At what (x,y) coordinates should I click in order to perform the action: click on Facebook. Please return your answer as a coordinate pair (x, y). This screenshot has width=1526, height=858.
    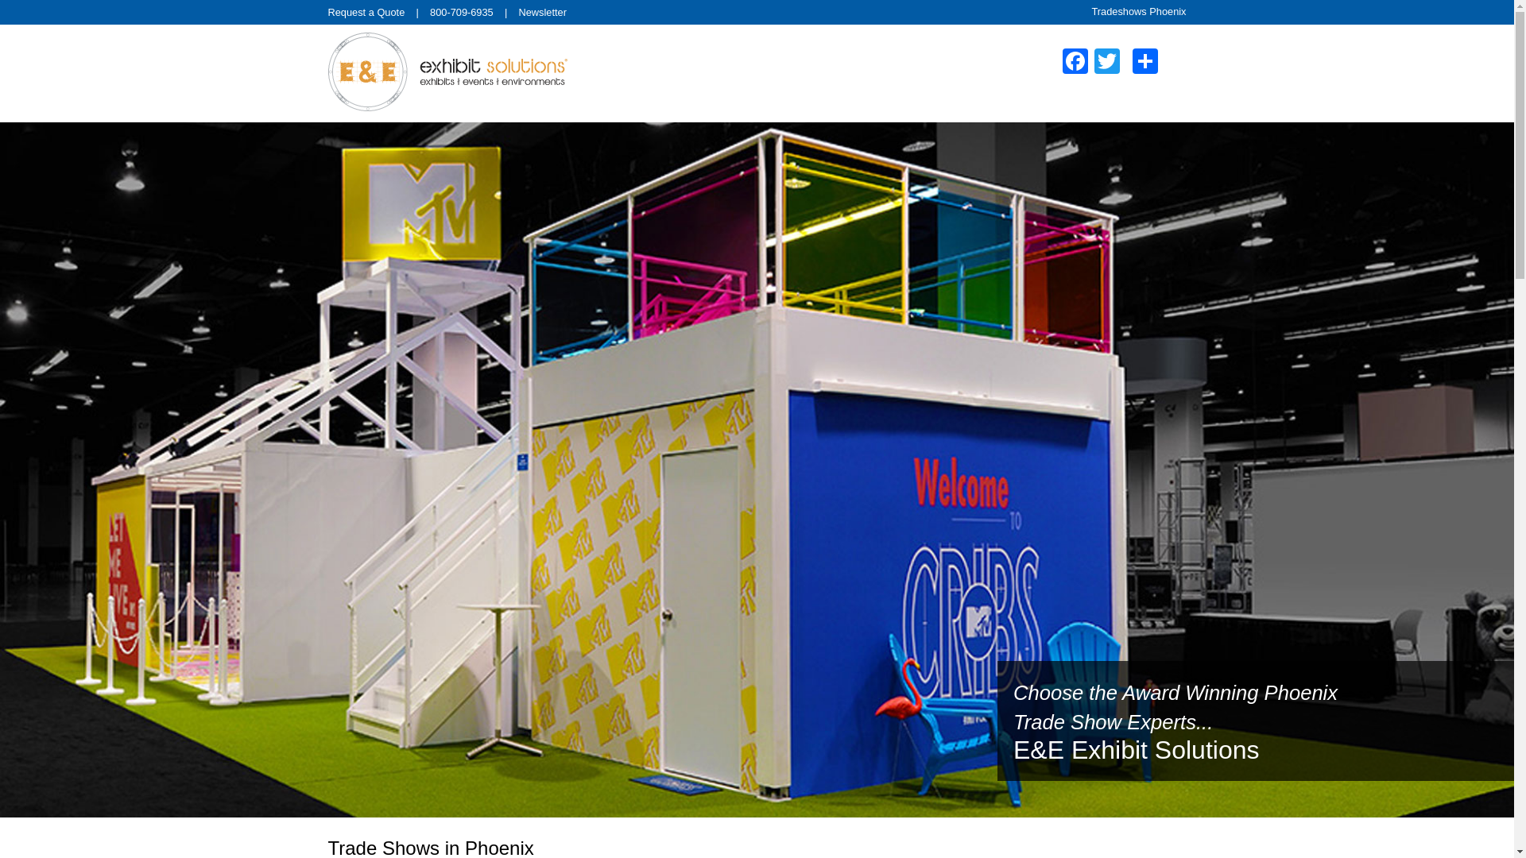
    Looking at the image, I should click on (1075, 63).